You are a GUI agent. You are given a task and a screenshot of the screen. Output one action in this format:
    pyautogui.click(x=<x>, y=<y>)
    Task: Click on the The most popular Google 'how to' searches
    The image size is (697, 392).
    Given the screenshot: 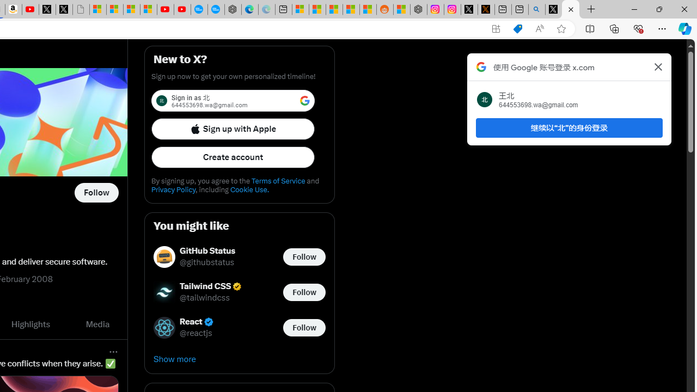 What is the action you would take?
    pyautogui.click(x=216, y=10)
    